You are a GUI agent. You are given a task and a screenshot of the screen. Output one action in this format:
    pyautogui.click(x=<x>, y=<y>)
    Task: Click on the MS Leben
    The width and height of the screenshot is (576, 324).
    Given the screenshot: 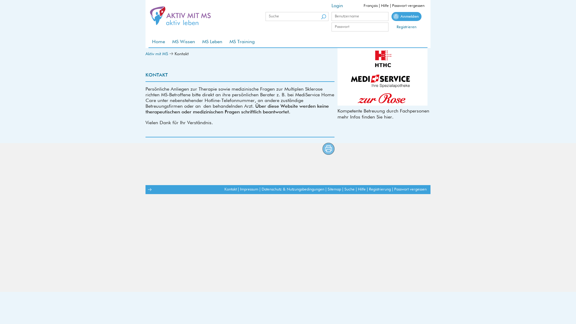 What is the action you would take?
    pyautogui.click(x=212, y=42)
    